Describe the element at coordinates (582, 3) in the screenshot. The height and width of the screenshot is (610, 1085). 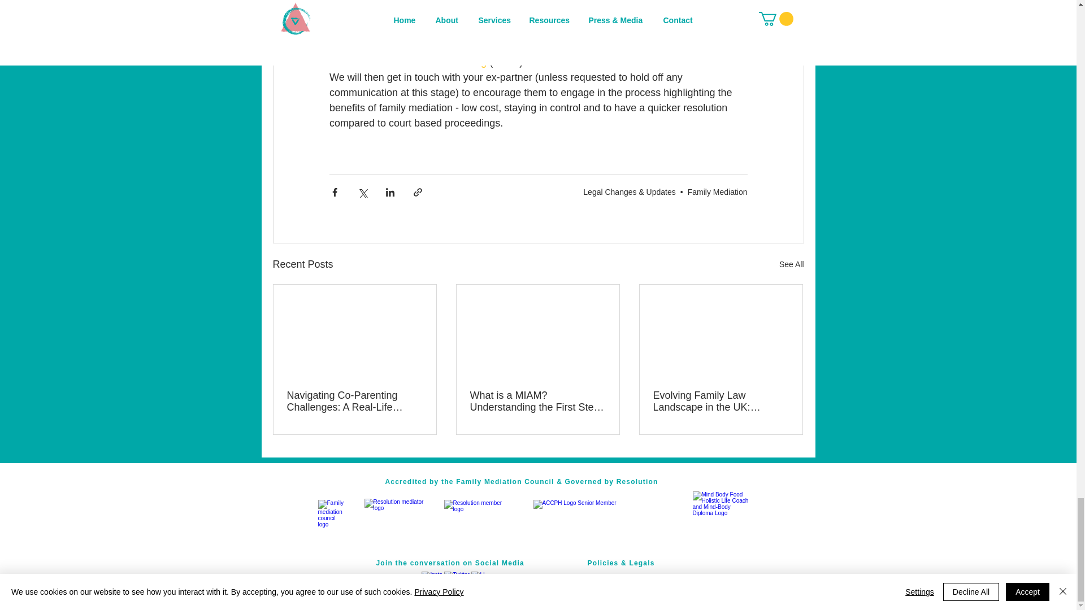
I see `here` at that location.